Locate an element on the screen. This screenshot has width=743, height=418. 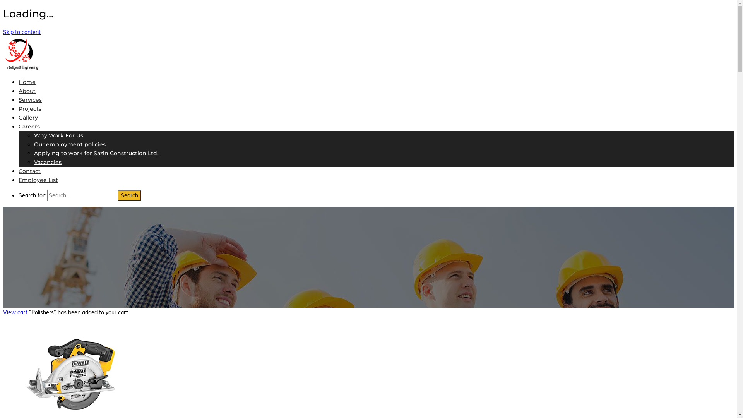
Careers is located at coordinates (29, 127).